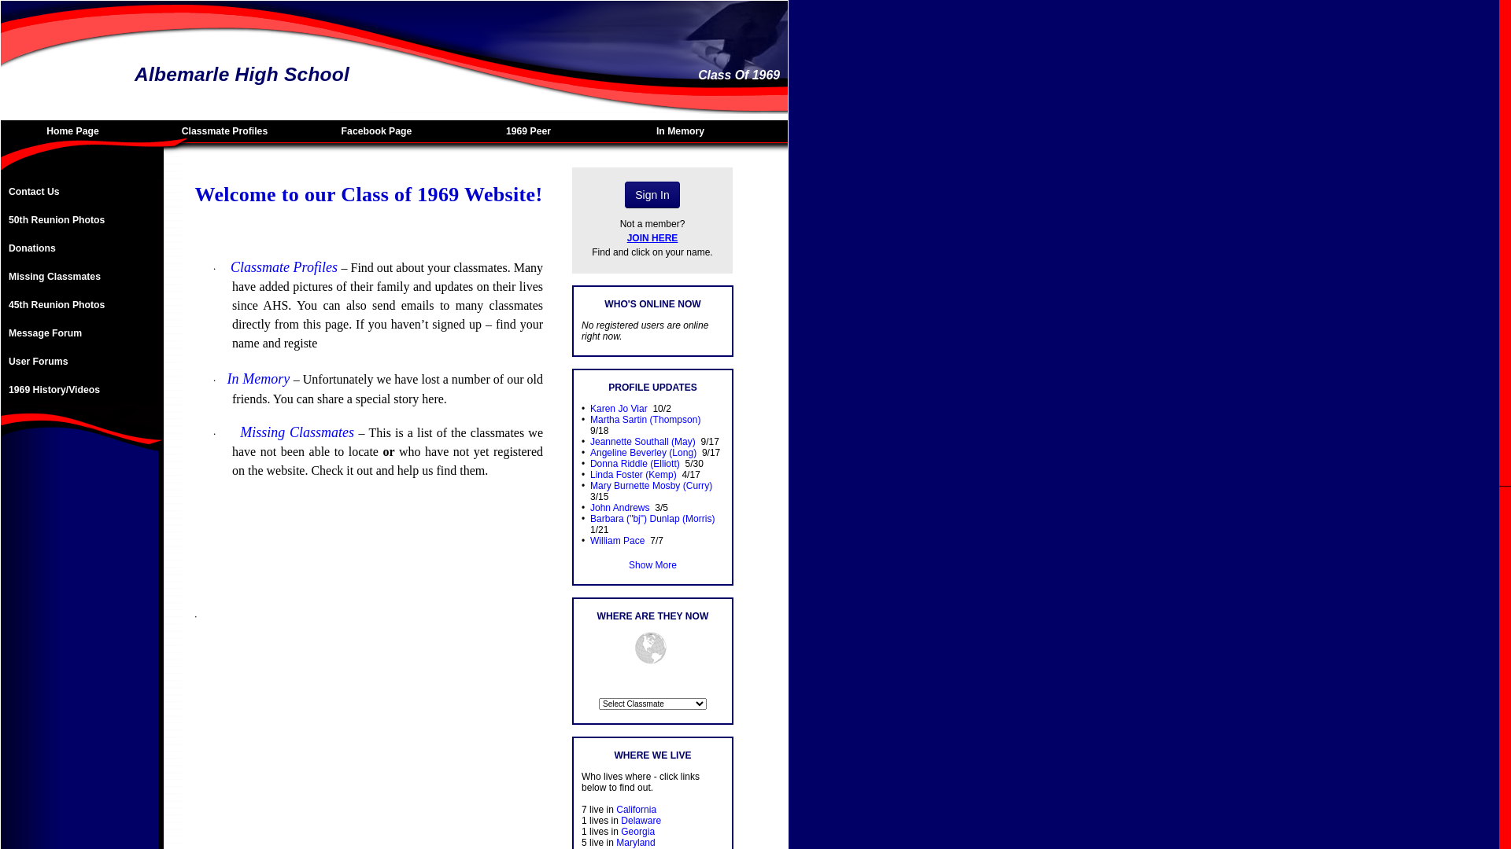  Describe the element at coordinates (653, 238) in the screenshot. I see `JOIN HERE` at that location.